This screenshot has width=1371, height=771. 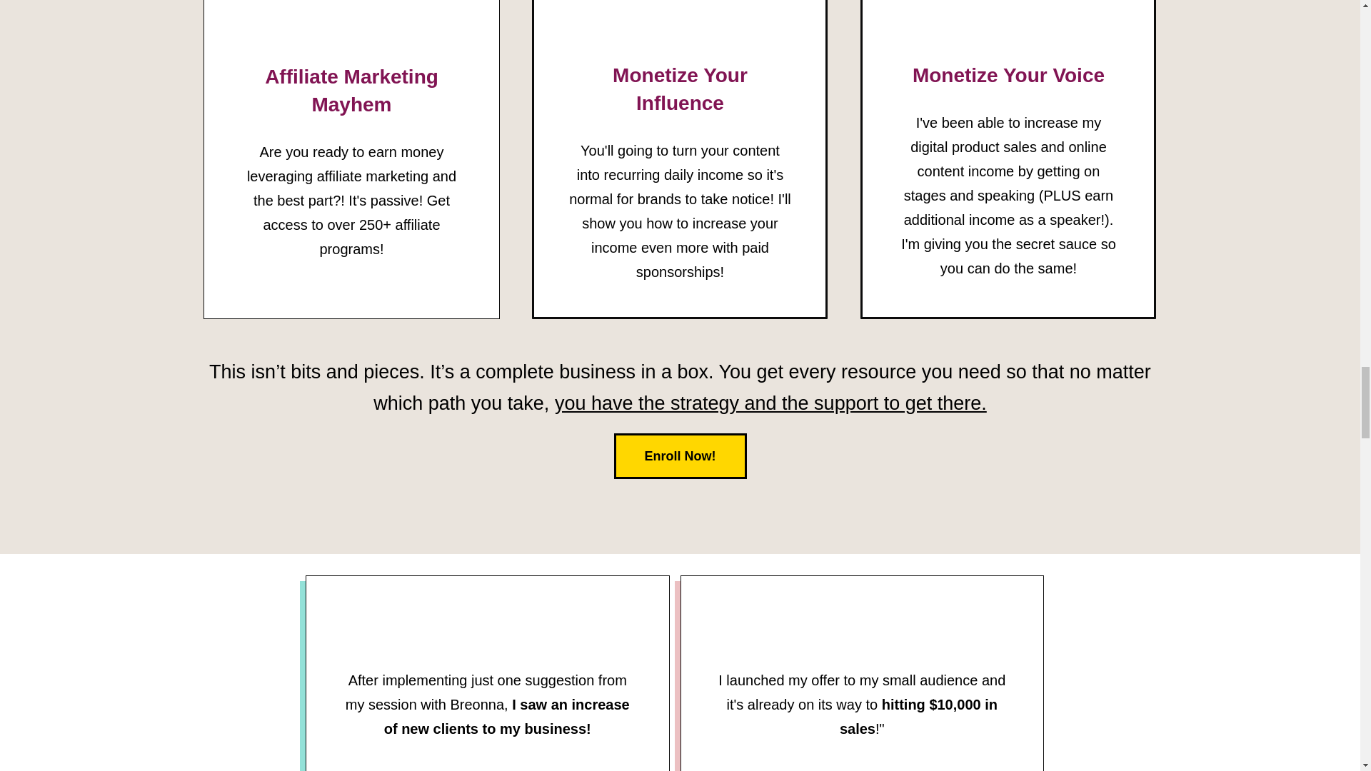 What do you see at coordinates (487, 763) in the screenshot?
I see `Screen-Shot-2019-07-25-at-3.31.54-PM.png` at bounding box center [487, 763].